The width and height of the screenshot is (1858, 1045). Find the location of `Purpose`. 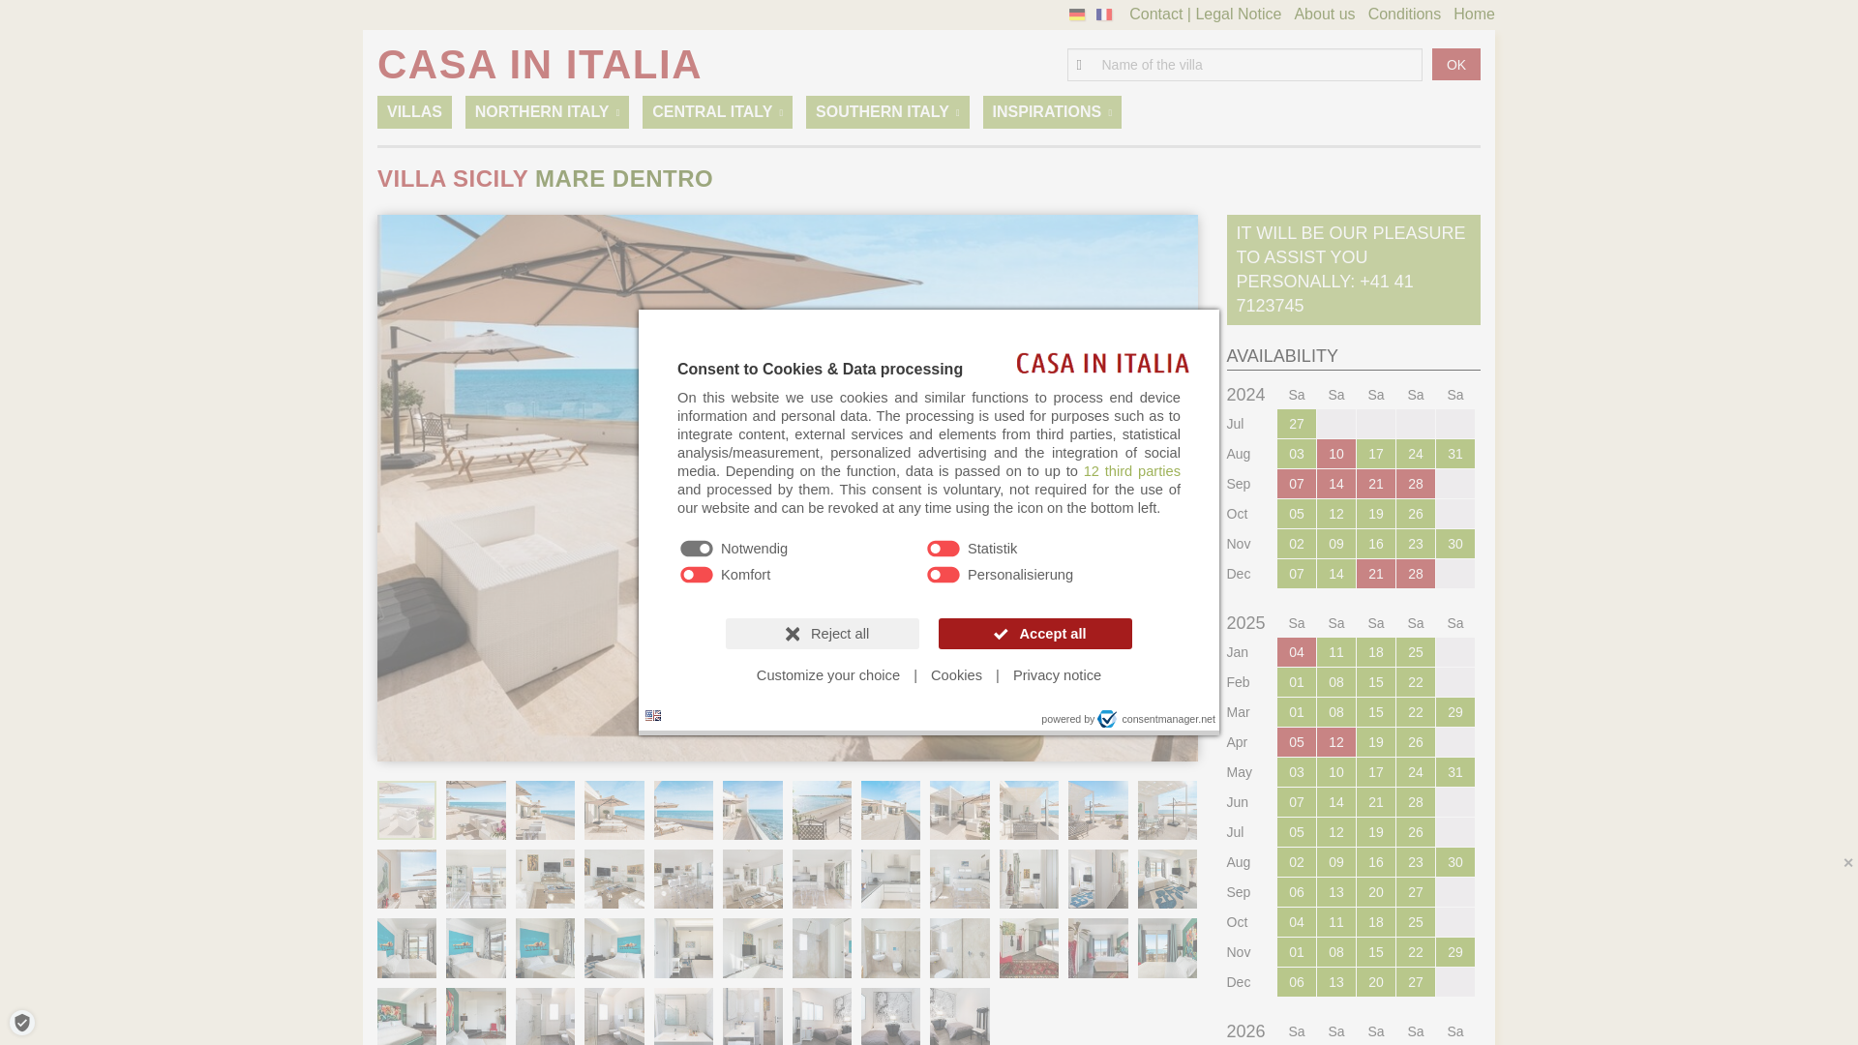

Purpose is located at coordinates (929, 563).